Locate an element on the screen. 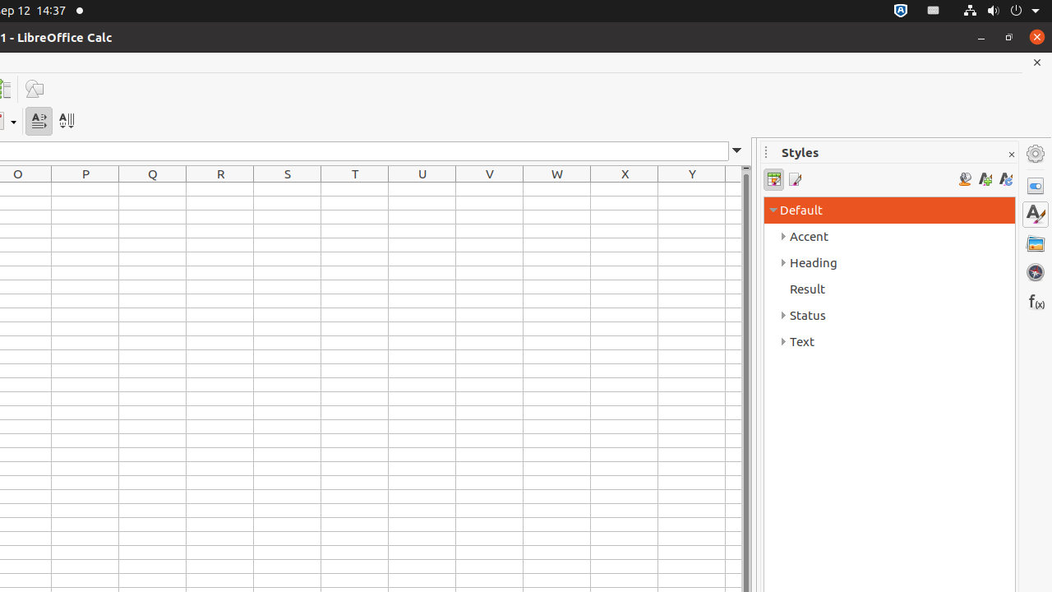 This screenshot has height=592, width=1052. Properties is located at coordinates (1036, 186).